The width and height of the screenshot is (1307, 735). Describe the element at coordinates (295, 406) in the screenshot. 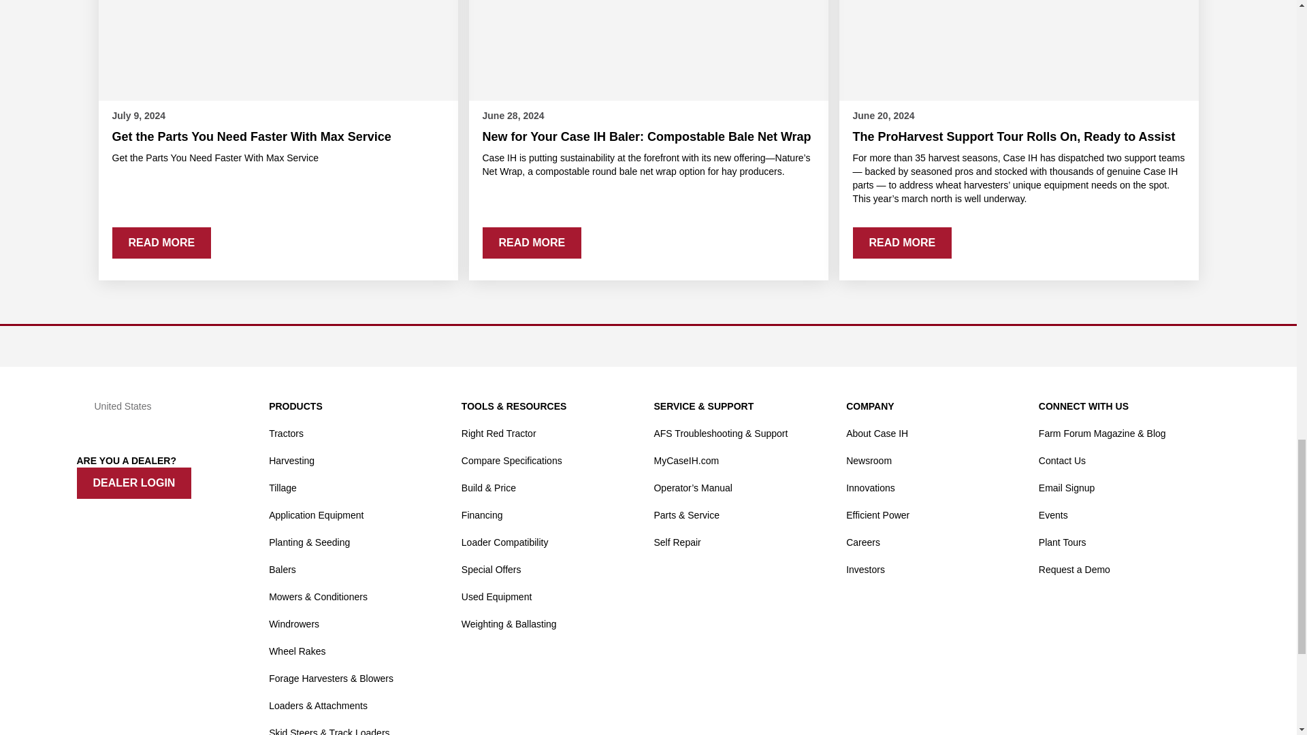

I see `PRODUCTS` at that location.